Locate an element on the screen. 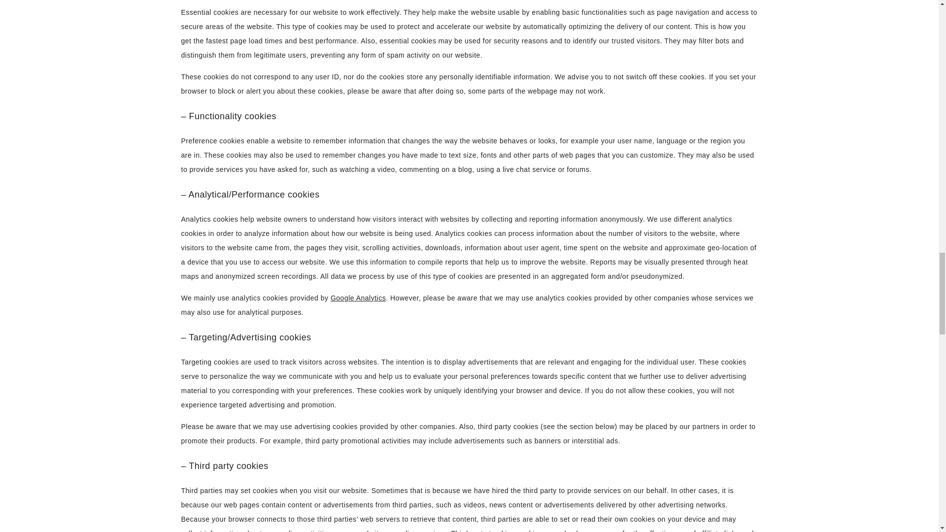 This screenshot has width=946, height=532. Google Analytics is located at coordinates (358, 298).